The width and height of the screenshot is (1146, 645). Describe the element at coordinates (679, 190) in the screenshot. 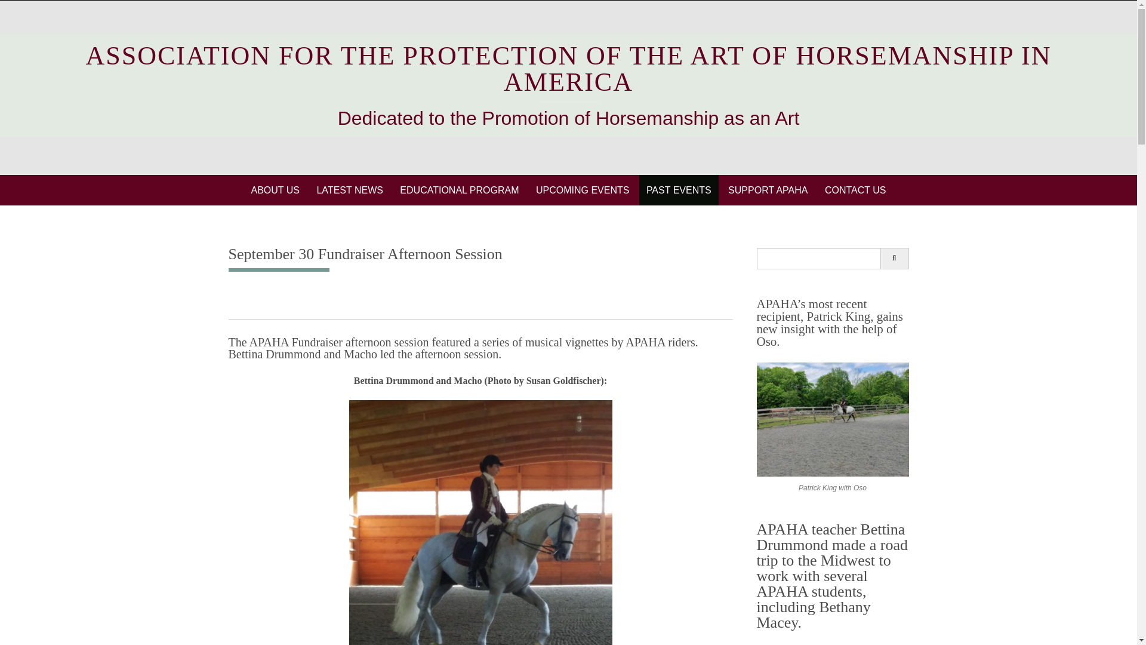

I see `PAST EVENTS` at that location.